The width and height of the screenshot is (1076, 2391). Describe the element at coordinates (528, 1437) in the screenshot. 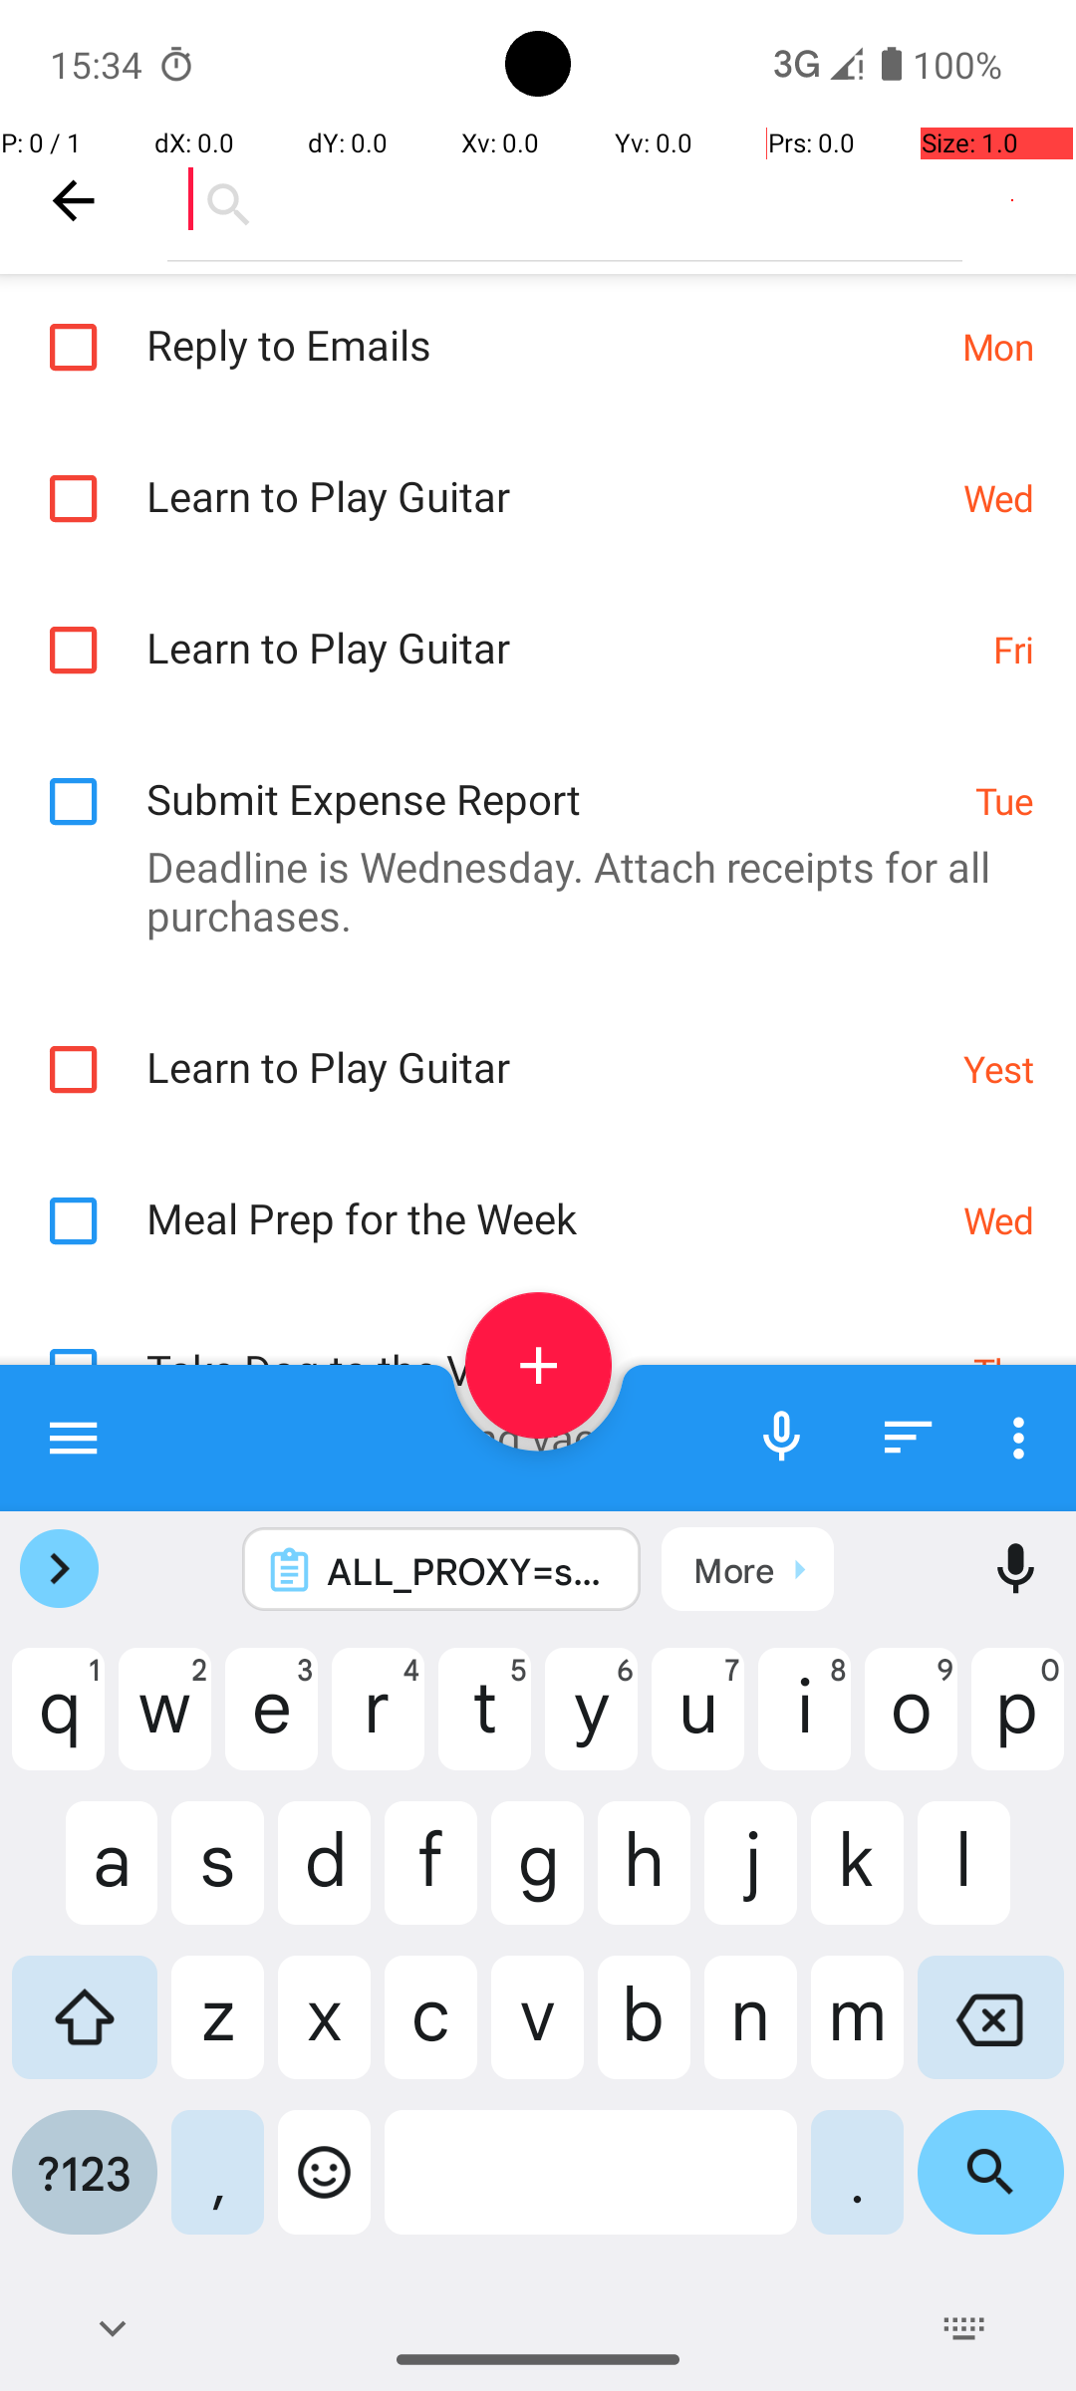

I see `Annual checkup and vaccinations due.` at that location.